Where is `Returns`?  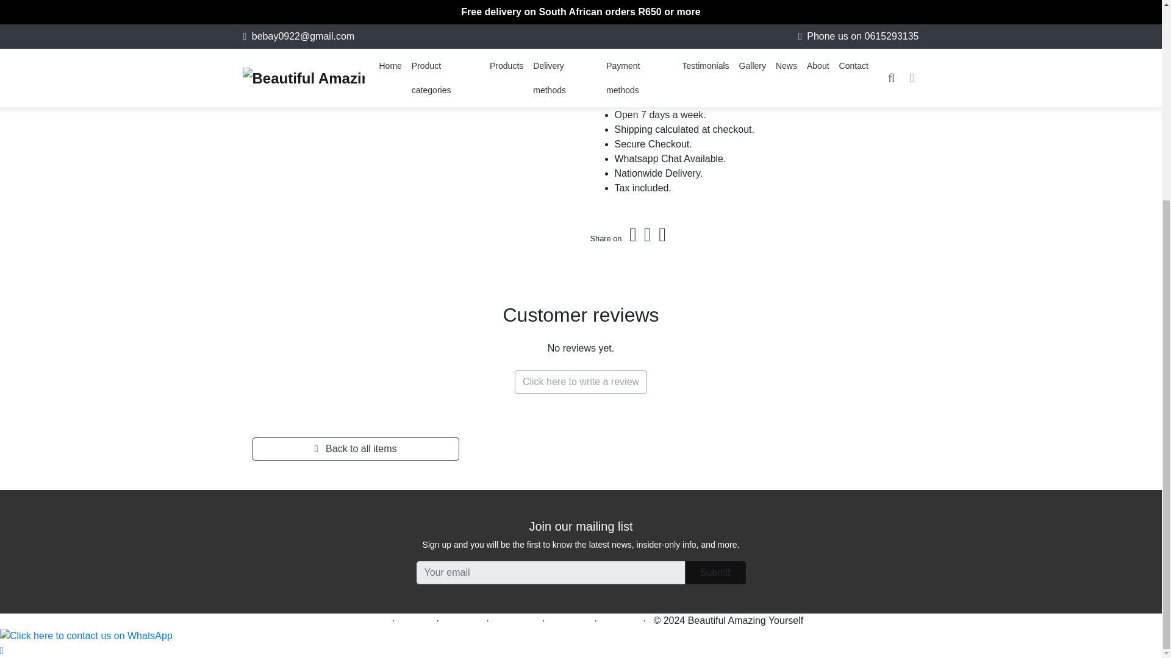
Returns is located at coordinates (570, 620).